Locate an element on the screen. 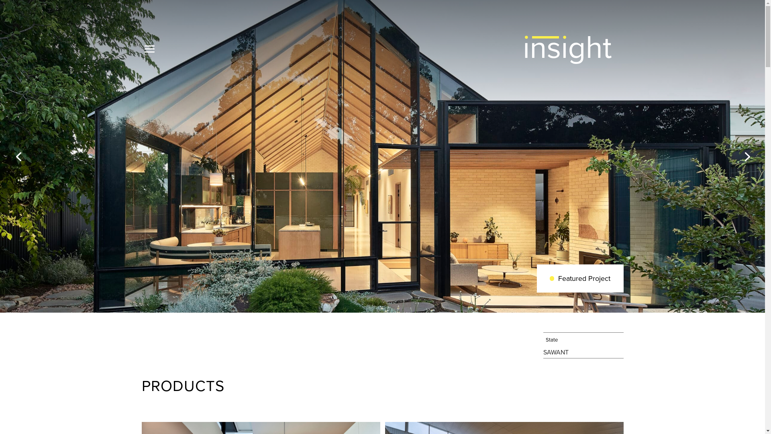 Image resolution: width=771 pixels, height=434 pixels. WA is located at coordinates (556, 352).